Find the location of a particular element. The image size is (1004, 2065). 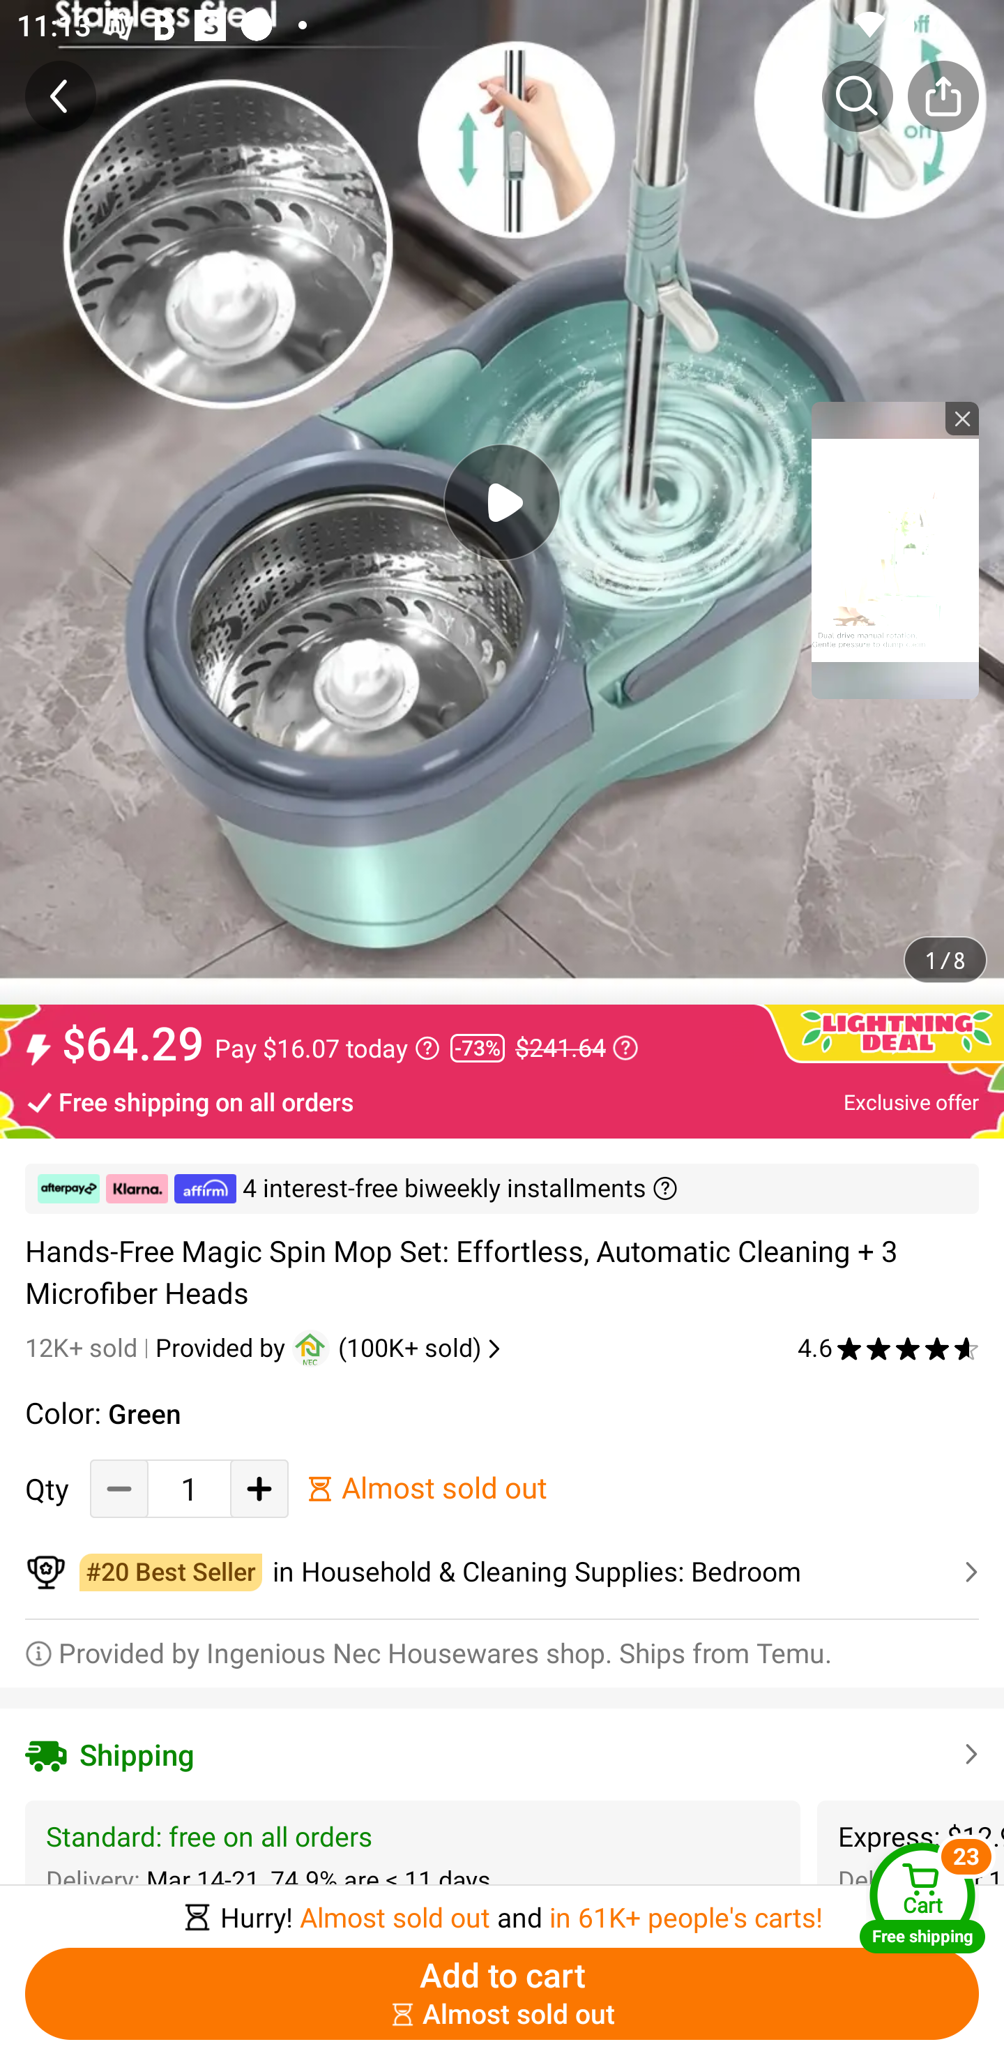

1 is located at coordinates (189, 1489).